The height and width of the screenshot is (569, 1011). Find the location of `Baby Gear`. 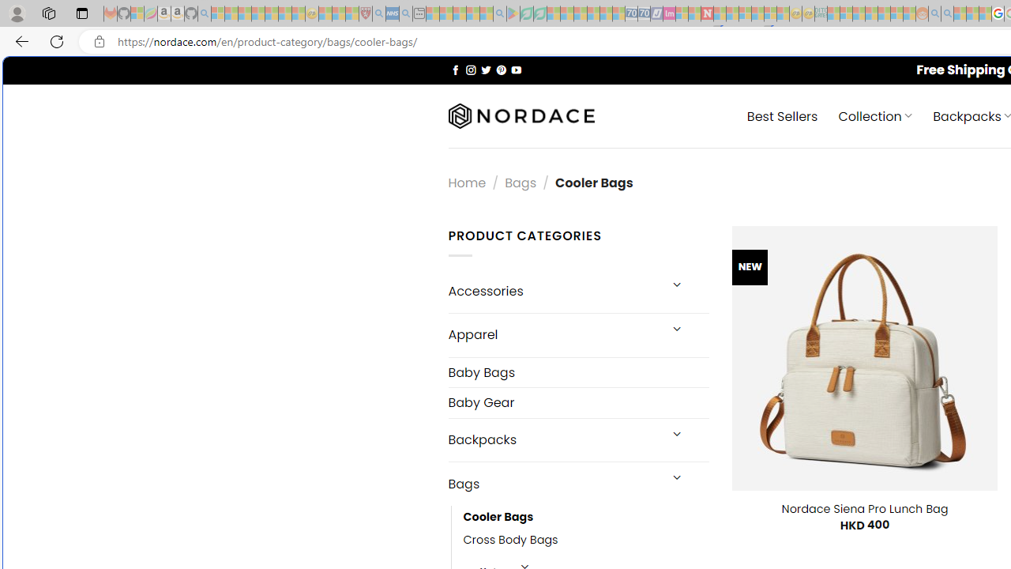

Baby Gear is located at coordinates (578, 403).